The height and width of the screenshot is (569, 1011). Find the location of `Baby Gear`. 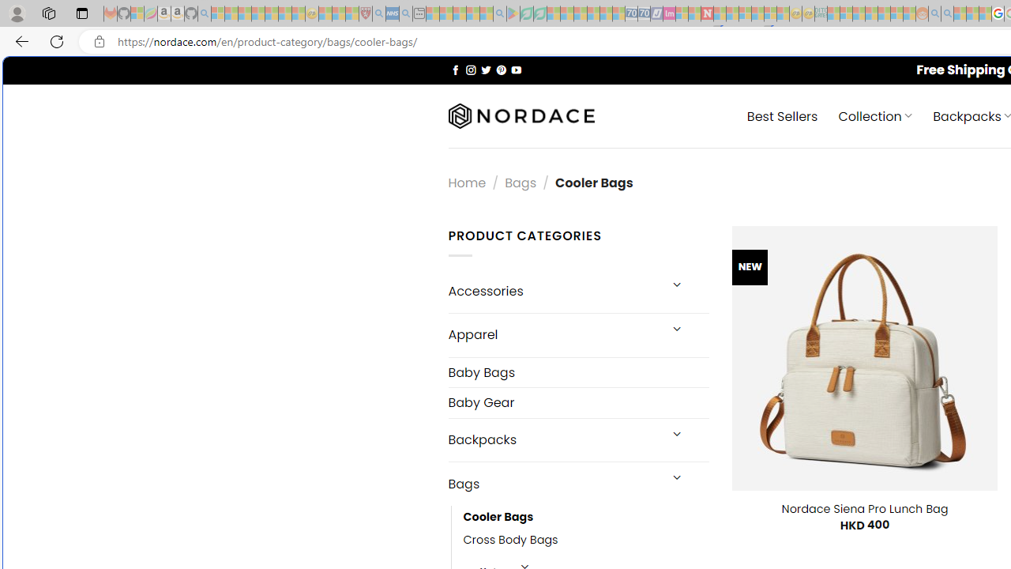

Baby Gear is located at coordinates (578, 403).